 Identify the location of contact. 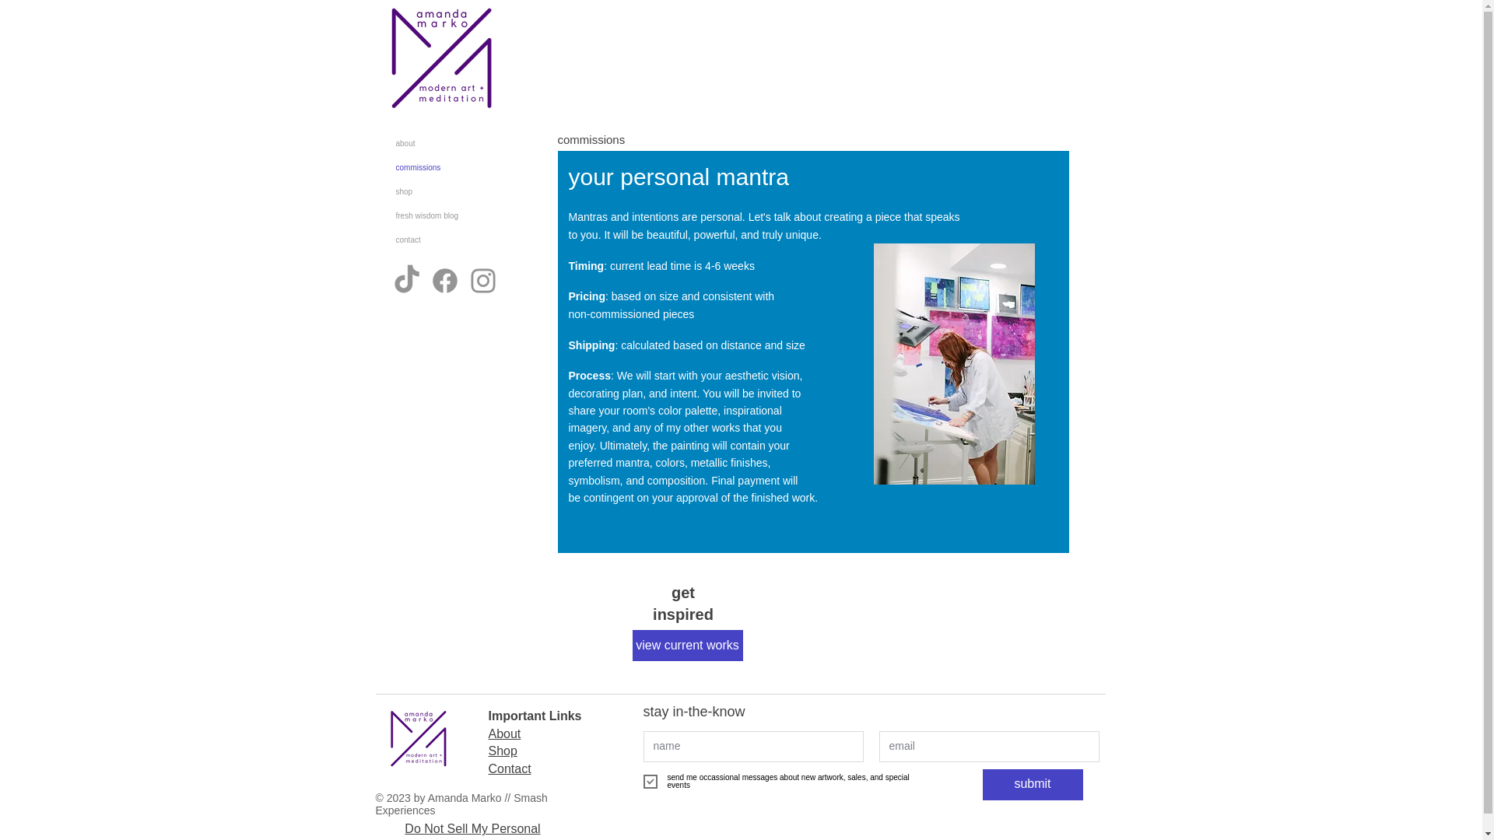
(445, 240).